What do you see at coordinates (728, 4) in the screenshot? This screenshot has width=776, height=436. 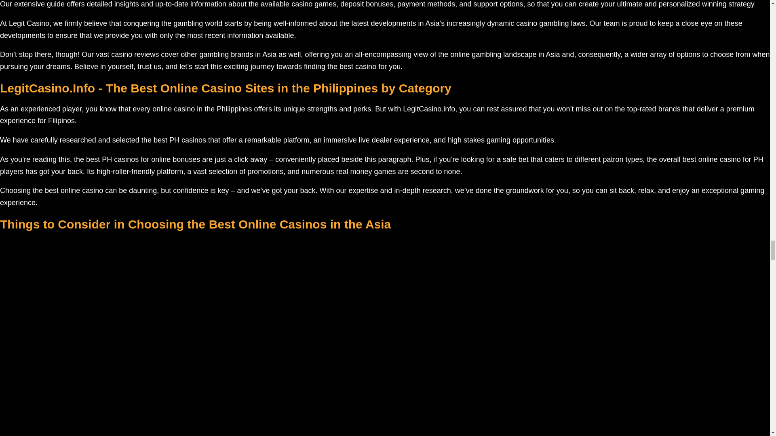 I see `winning strategy` at bounding box center [728, 4].